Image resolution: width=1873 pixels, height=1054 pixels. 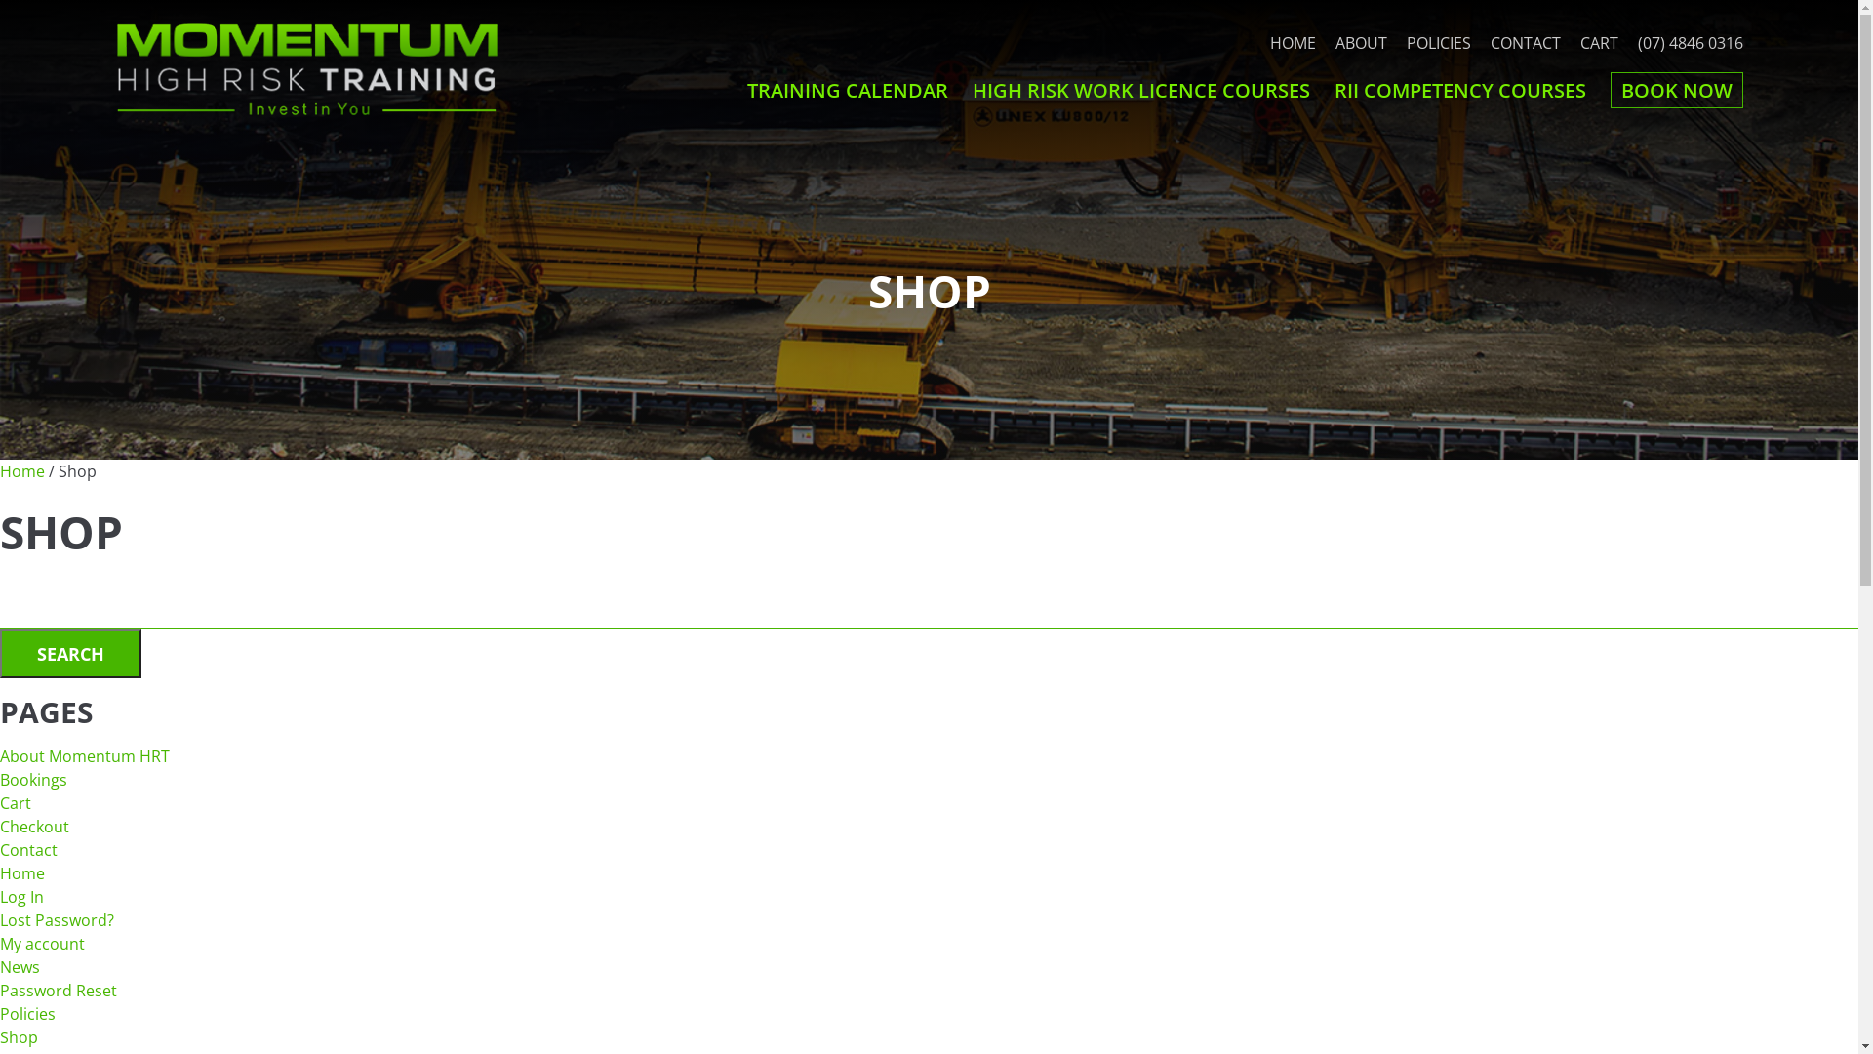 I want to click on BOOK NOW, so click(x=1677, y=90).